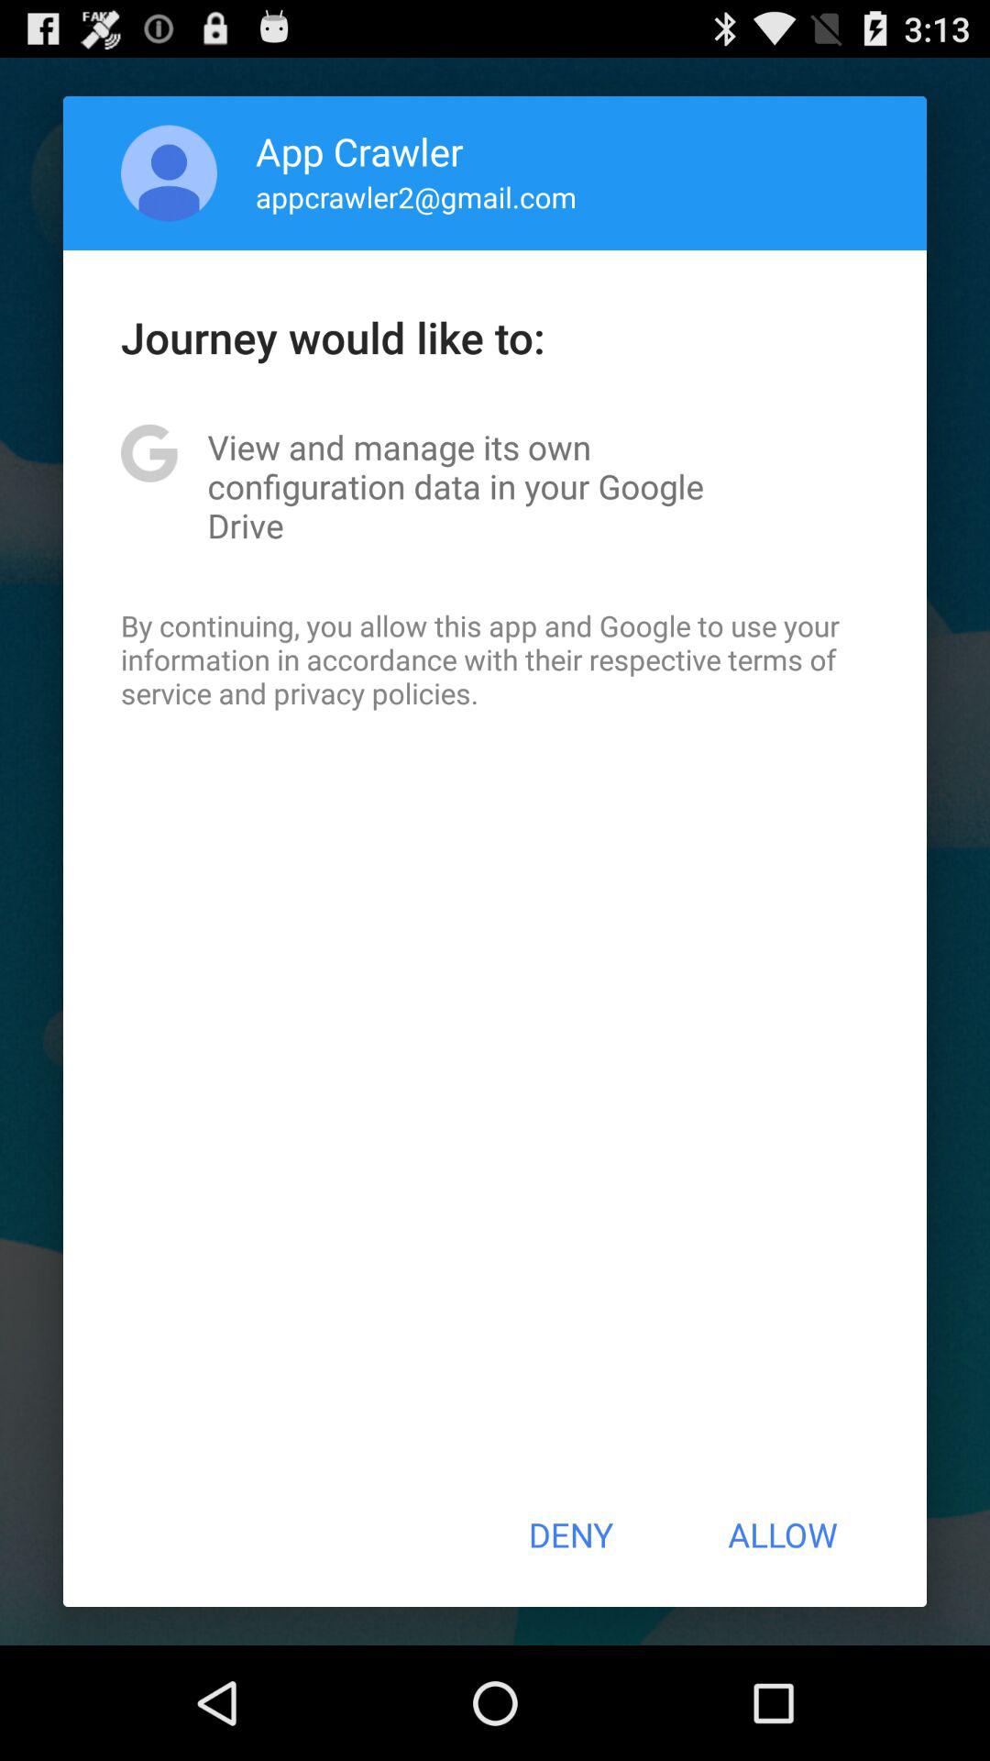 Image resolution: width=990 pixels, height=1761 pixels. Describe the element at coordinates (359, 150) in the screenshot. I see `tap app crawler icon` at that location.